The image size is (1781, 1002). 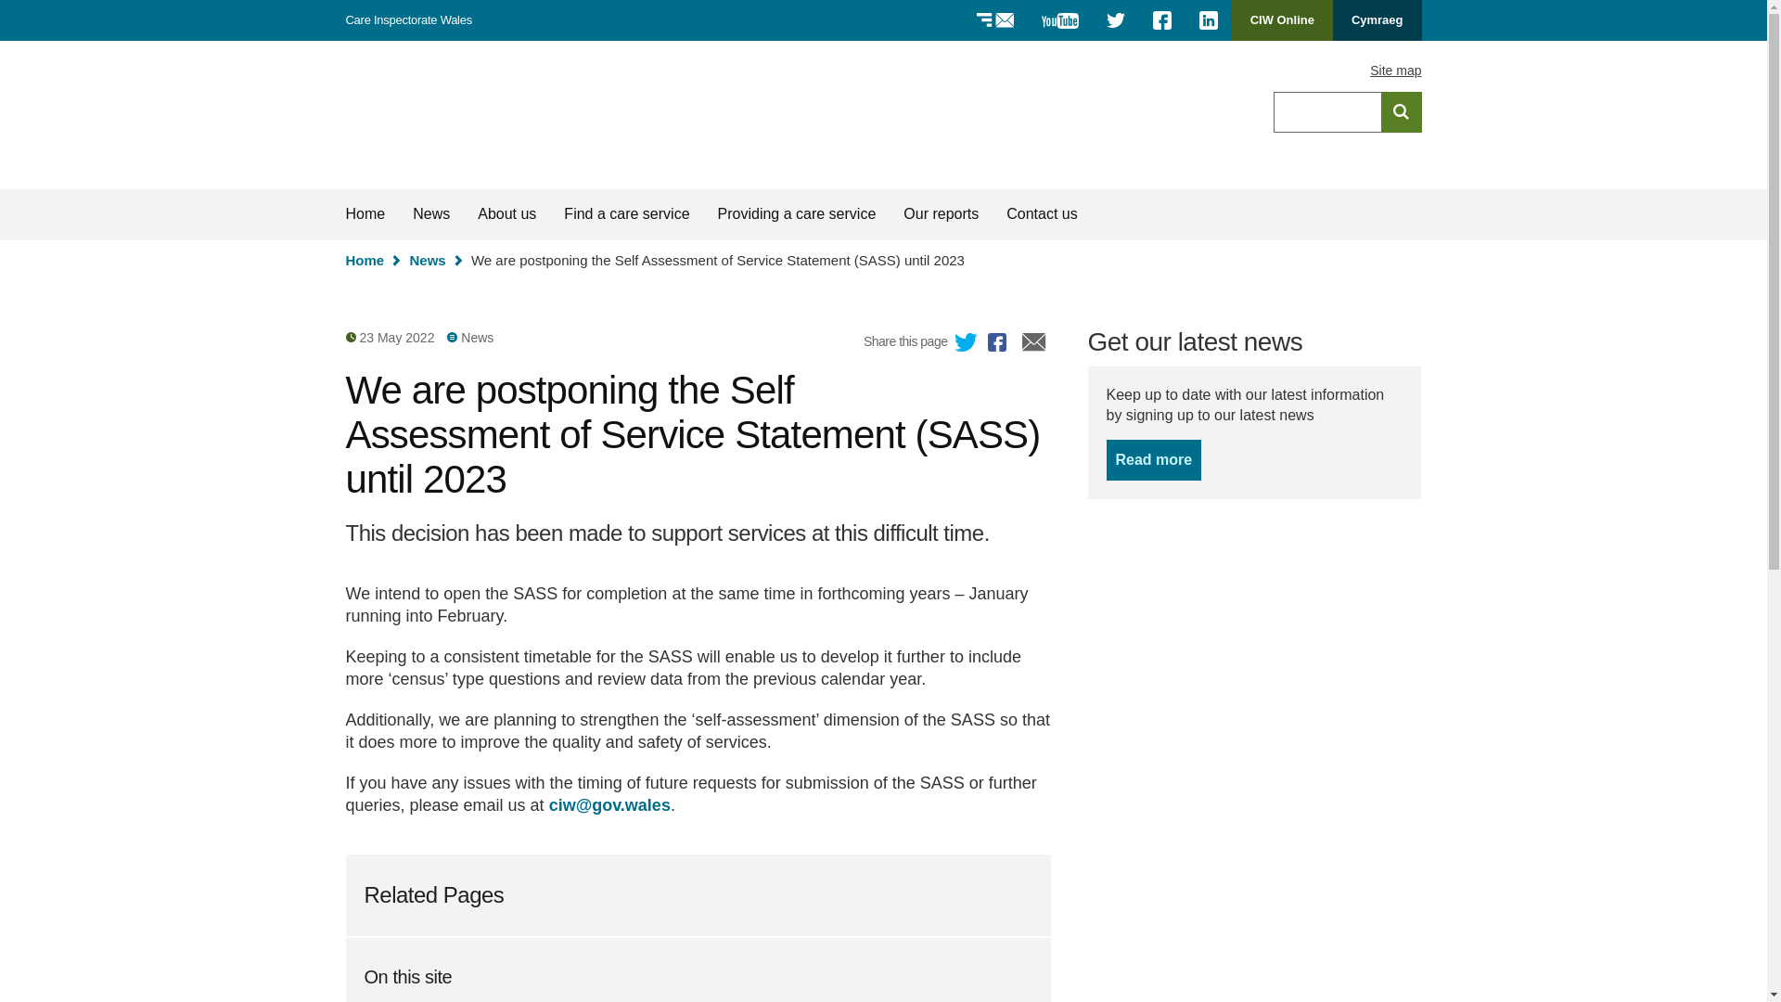 I want to click on Home, so click(x=1162, y=20).